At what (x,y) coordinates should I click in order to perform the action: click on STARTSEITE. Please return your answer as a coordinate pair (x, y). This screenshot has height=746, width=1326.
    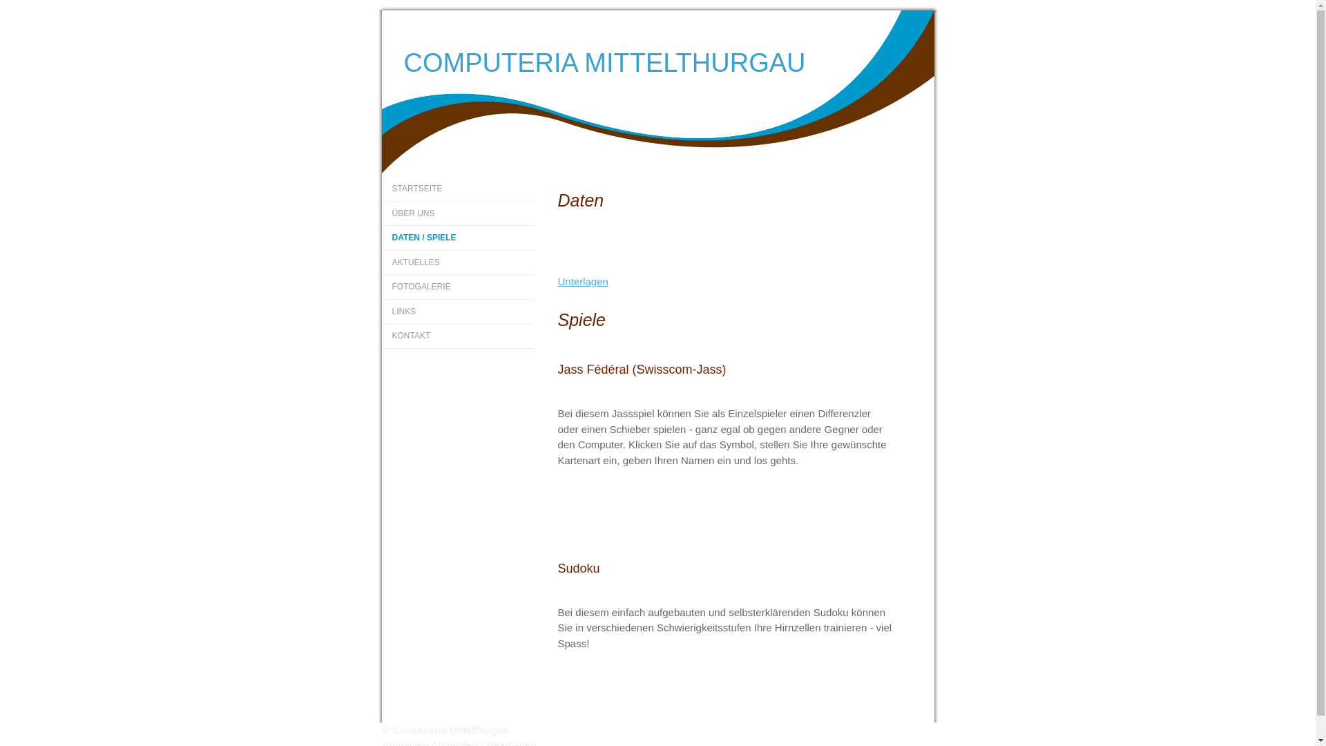
    Looking at the image, I should click on (457, 189).